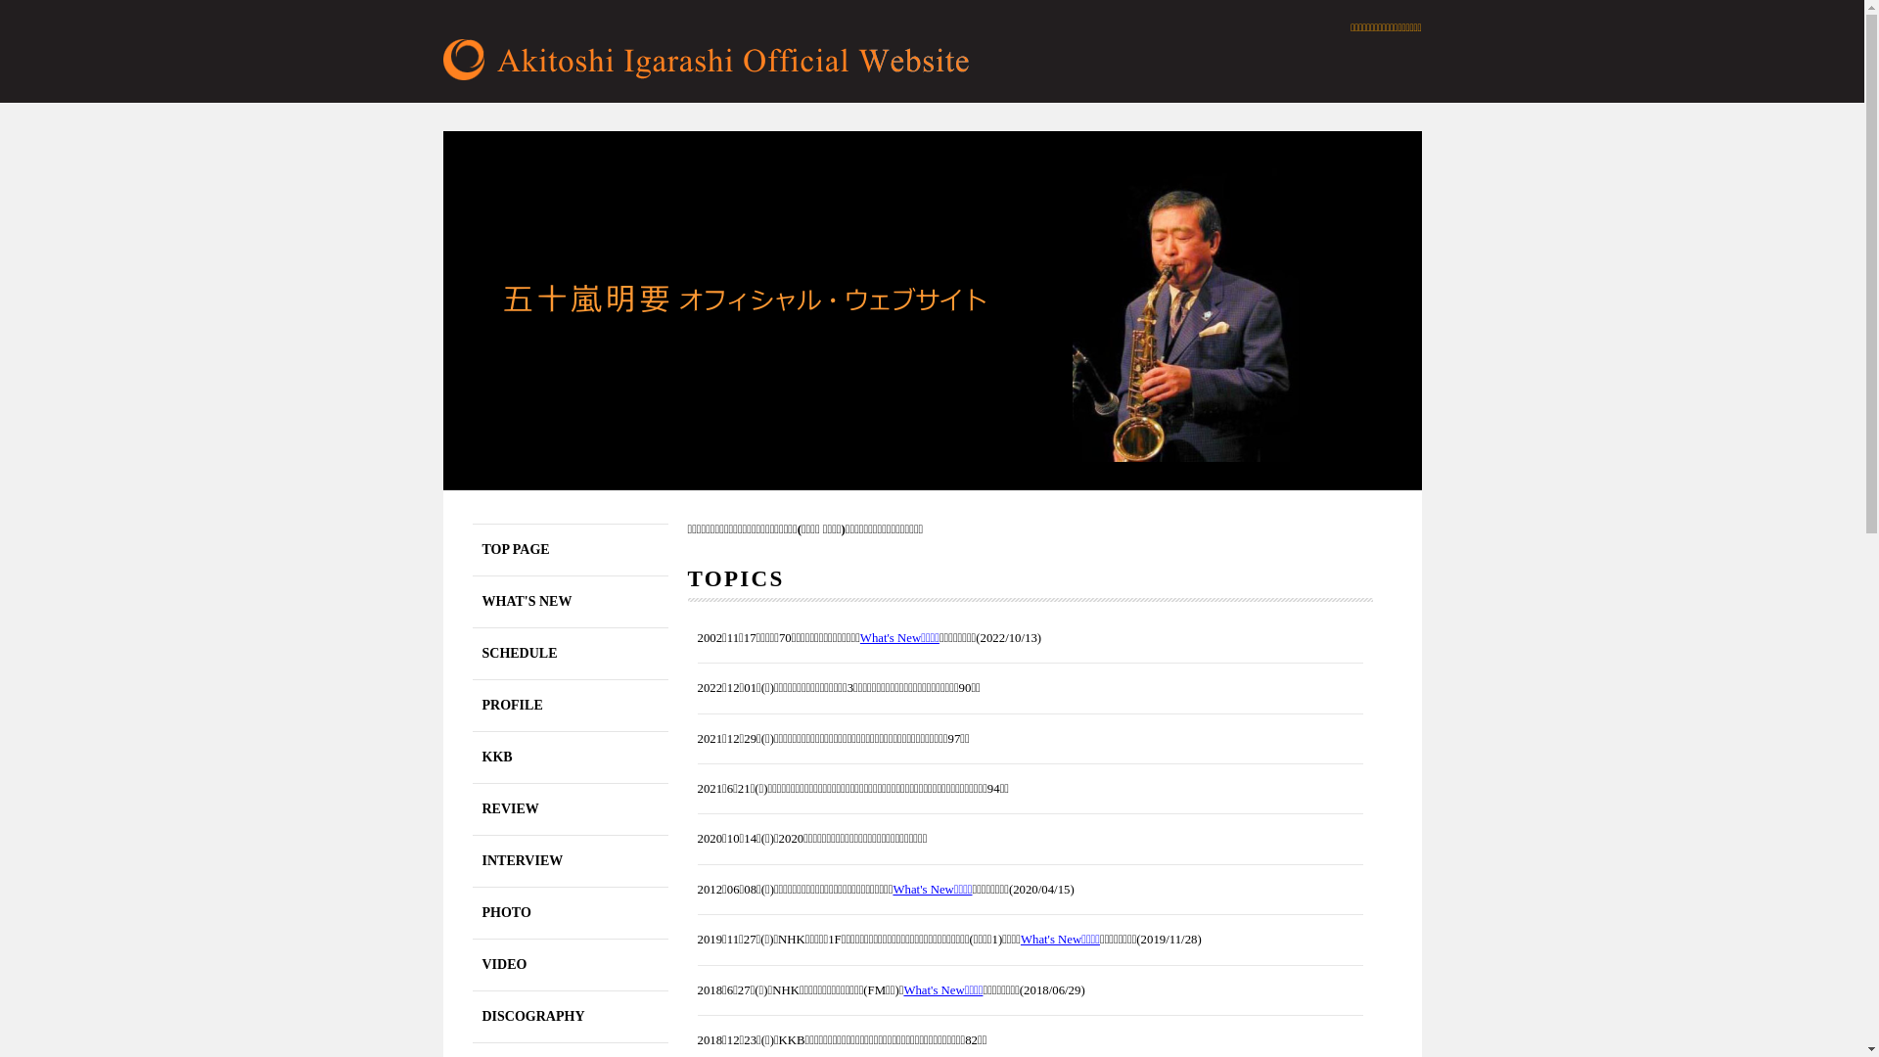 The height and width of the screenshot is (1057, 1879). What do you see at coordinates (570, 758) in the screenshot?
I see `KKB` at bounding box center [570, 758].